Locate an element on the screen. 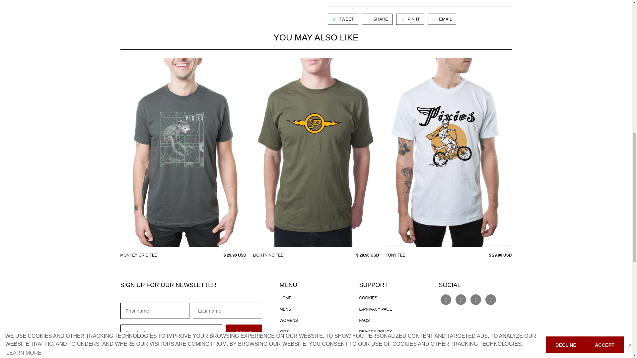 The width and height of the screenshot is (637, 358). Pixies Official Store on Twitter is located at coordinates (446, 300).